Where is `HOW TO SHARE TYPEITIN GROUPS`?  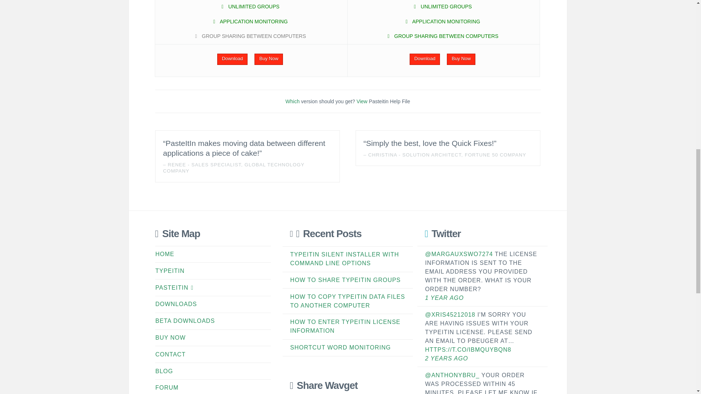
HOW TO SHARE TYPEITIN GROUPS is located at coordinates (345, 280).